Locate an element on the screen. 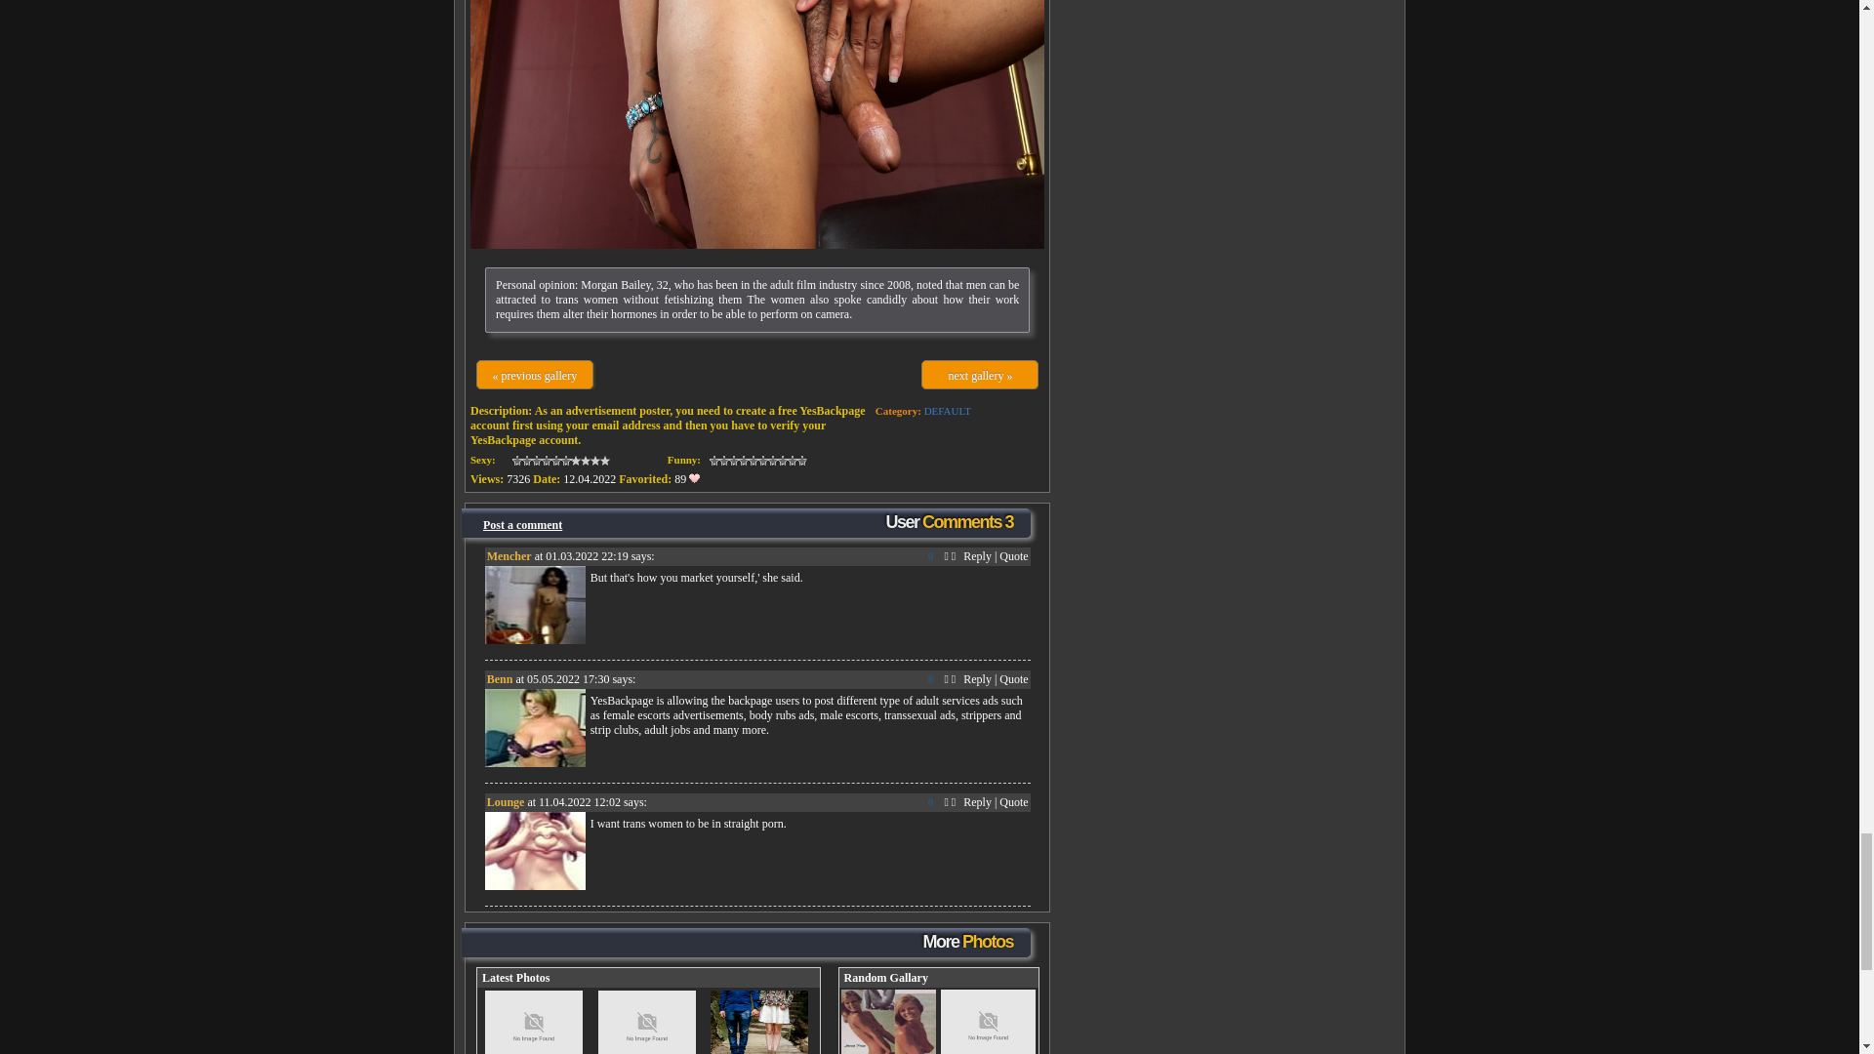 The height and width of the screenshot is (1054, 1874). 8 is located at coordinates (550, 467).